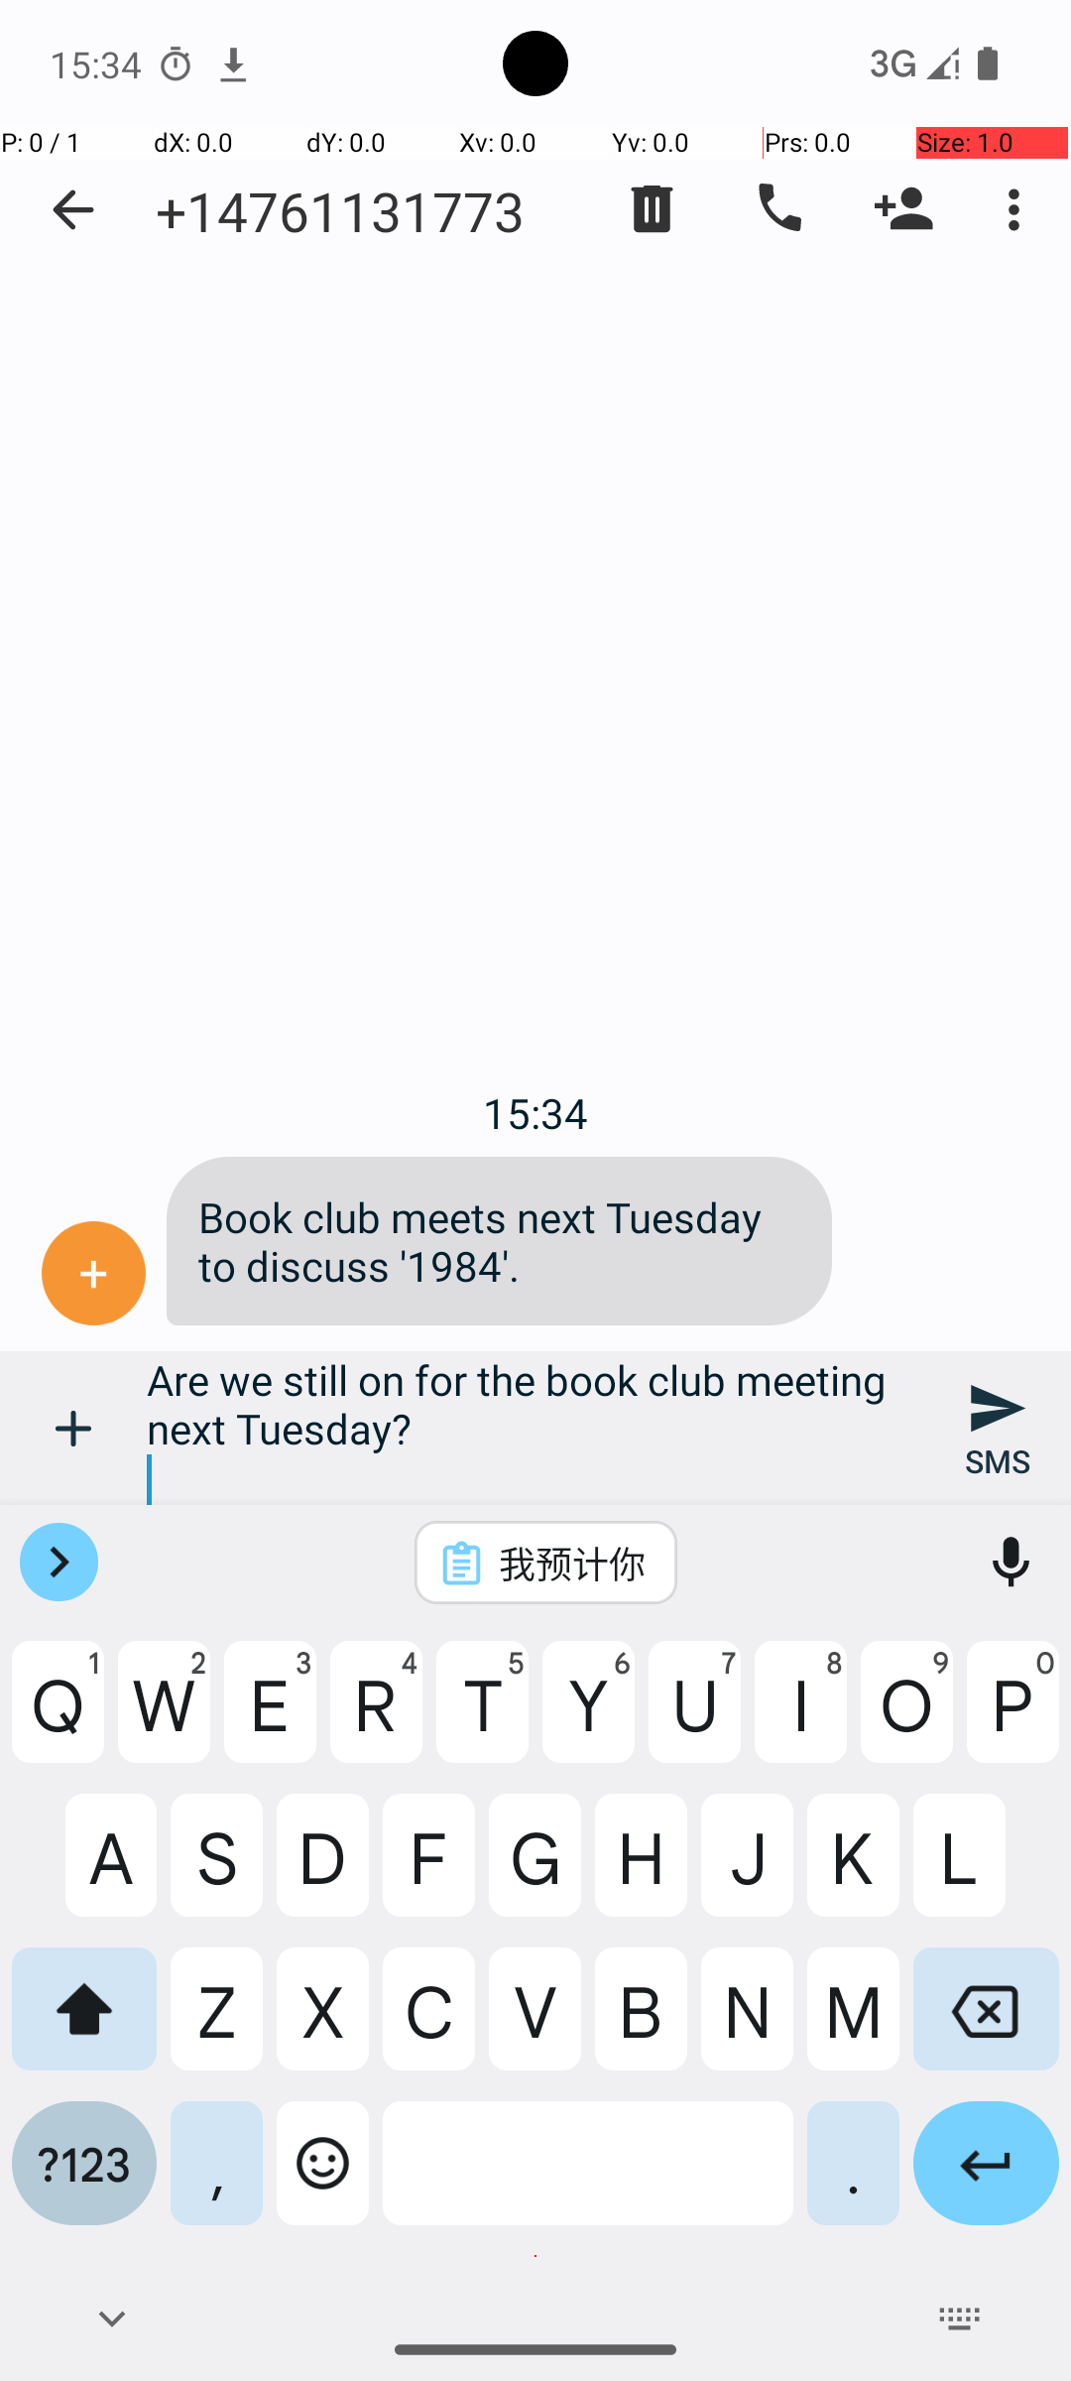  I want to click on +14761131773, so click(340, 210).